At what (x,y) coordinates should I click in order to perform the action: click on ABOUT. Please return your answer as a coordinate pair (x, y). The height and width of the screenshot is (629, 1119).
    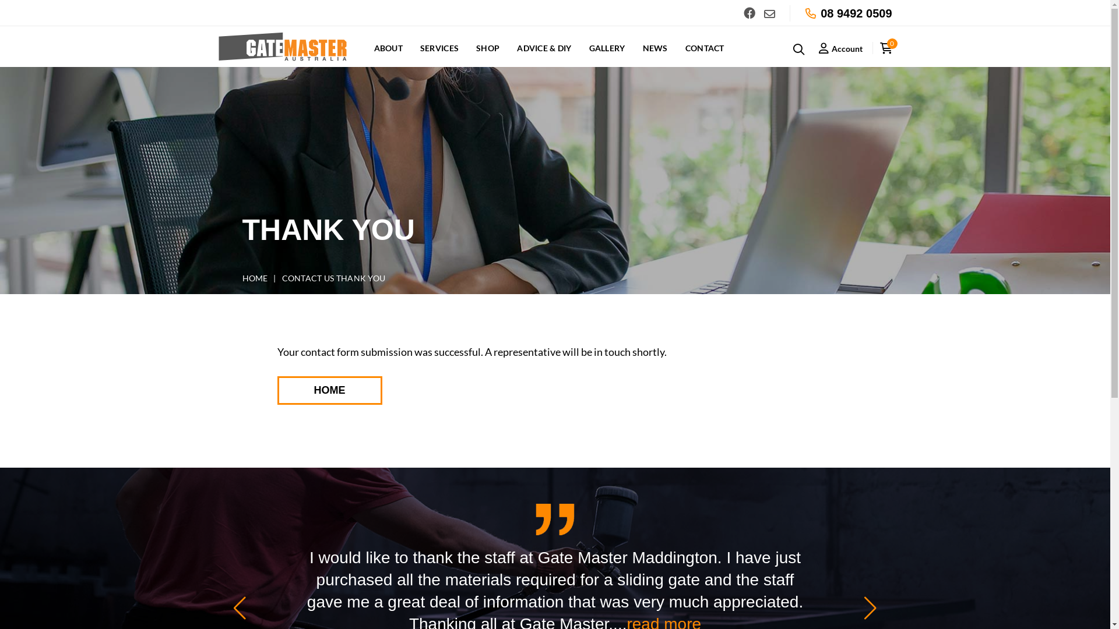
    Looking at the image, I should click on (388, 55).